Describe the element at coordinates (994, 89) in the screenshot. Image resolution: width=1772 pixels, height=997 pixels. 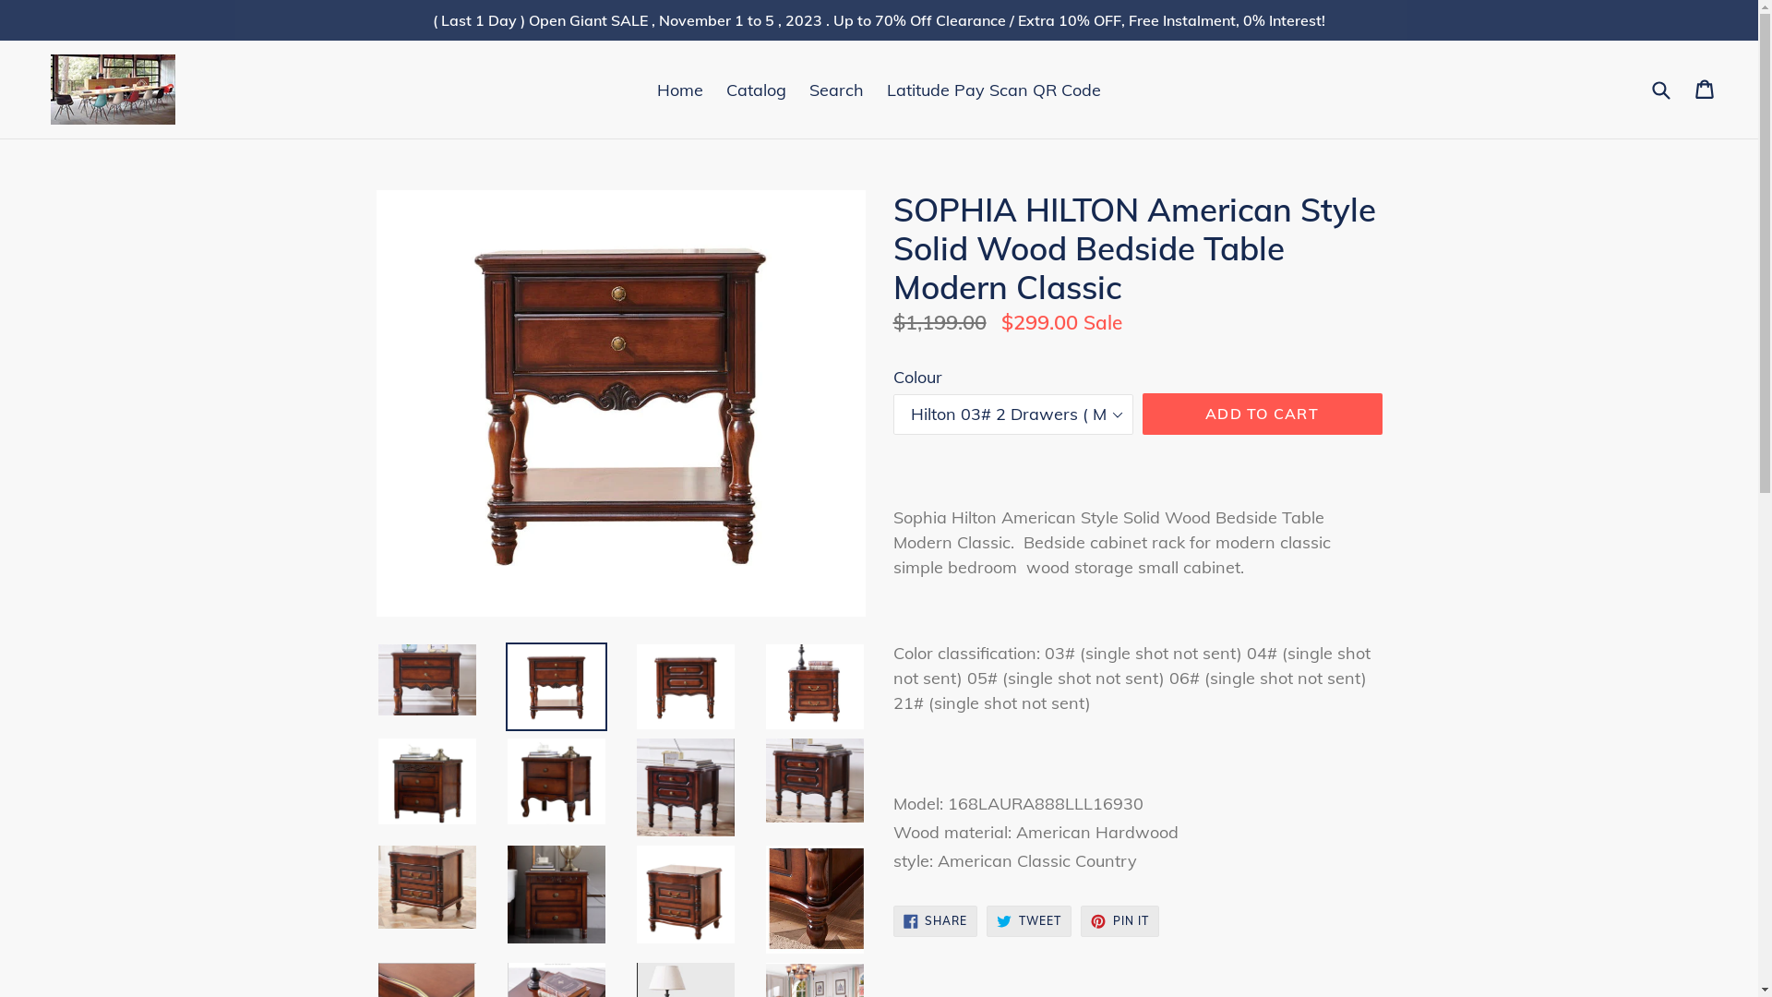
I see `Latitude Pay Scan QR Code` at that location.